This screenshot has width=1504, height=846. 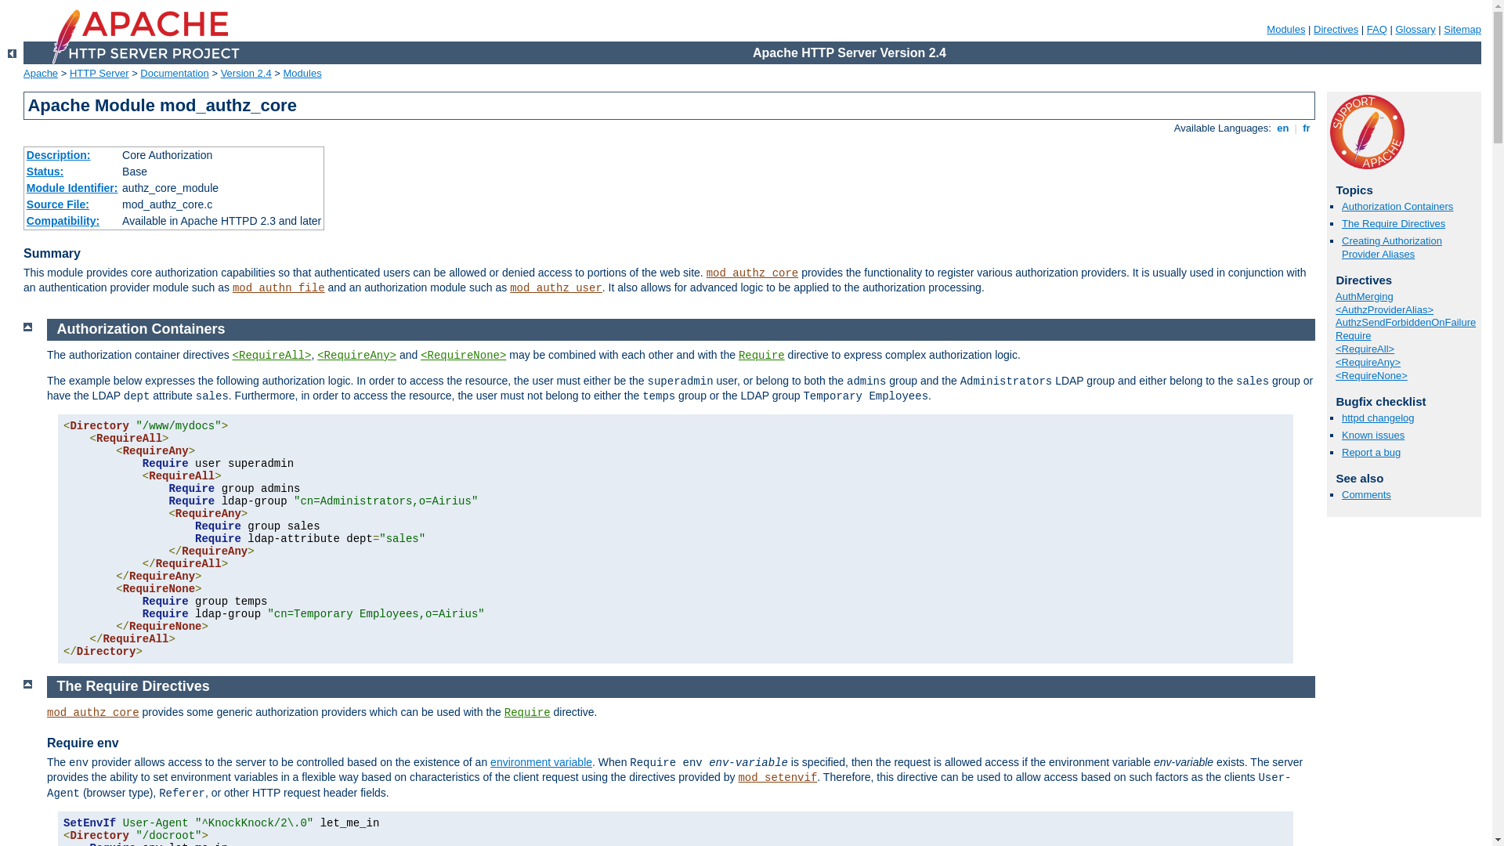 I want to click on Documentation, so click(x=174, y=74).